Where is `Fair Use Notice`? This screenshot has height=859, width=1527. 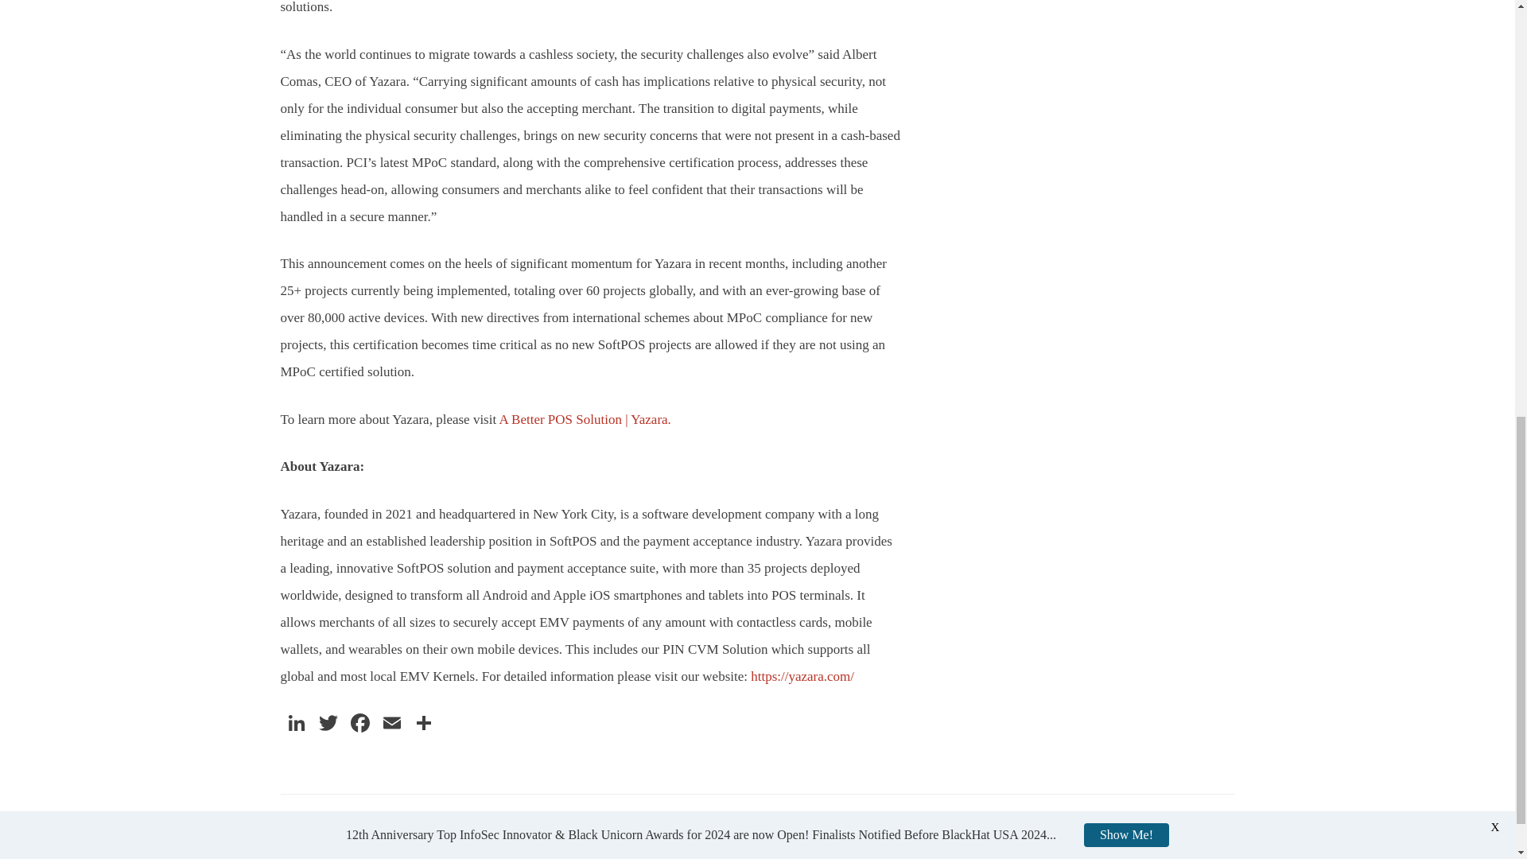 Fair Use Notice is located at coordinates (482, 843).